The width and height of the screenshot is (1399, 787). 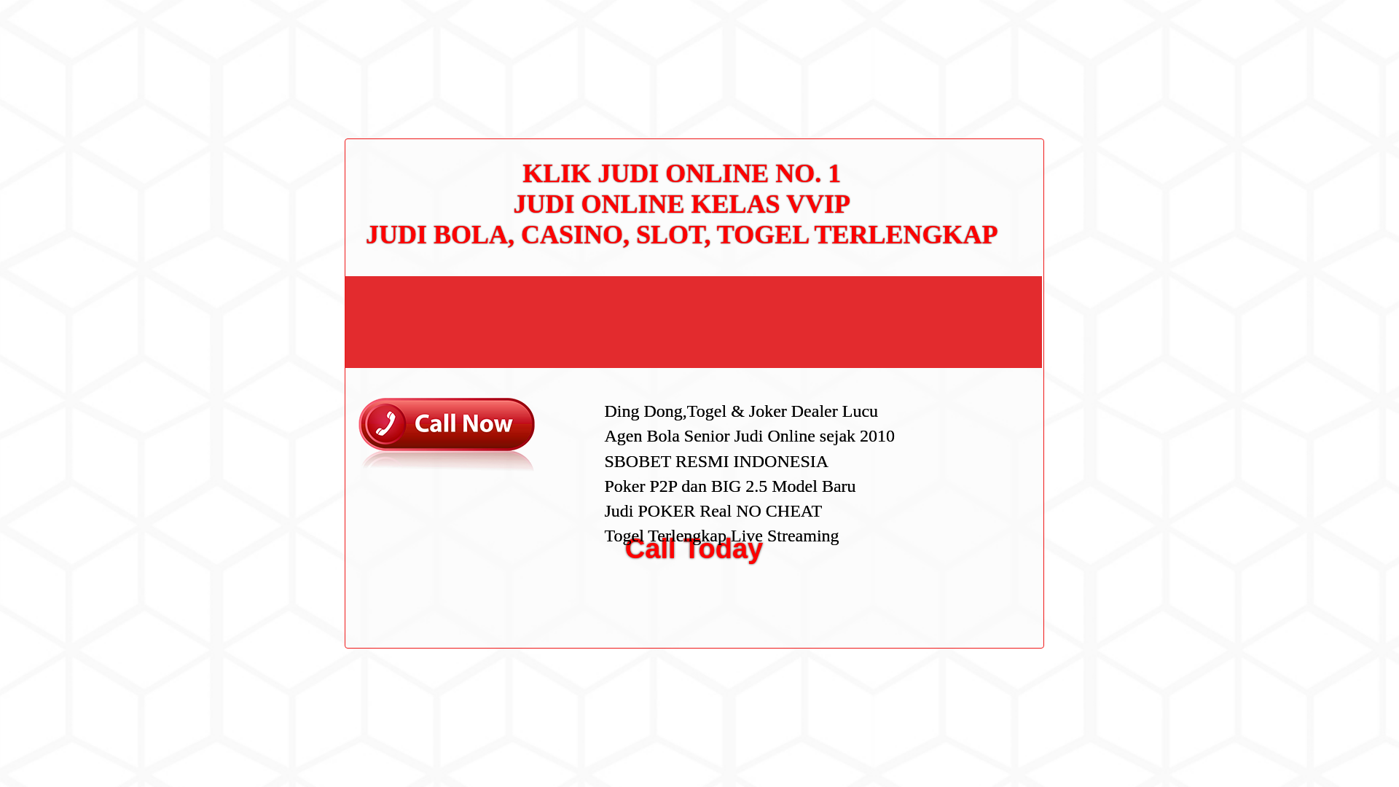 I want to click on July 2020, so click(x=950, y=415).